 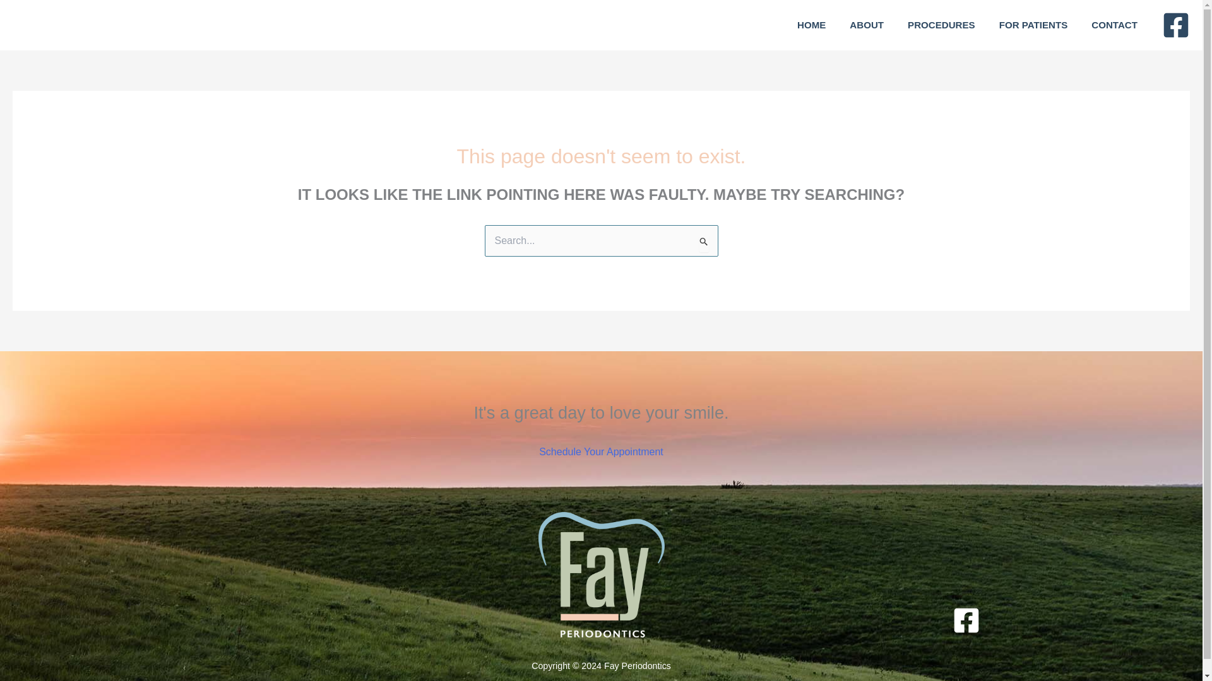 What do you see at coordinates (866, 25) in the screenshot?
I see `ABOUT` at bounding box center [866, 25].